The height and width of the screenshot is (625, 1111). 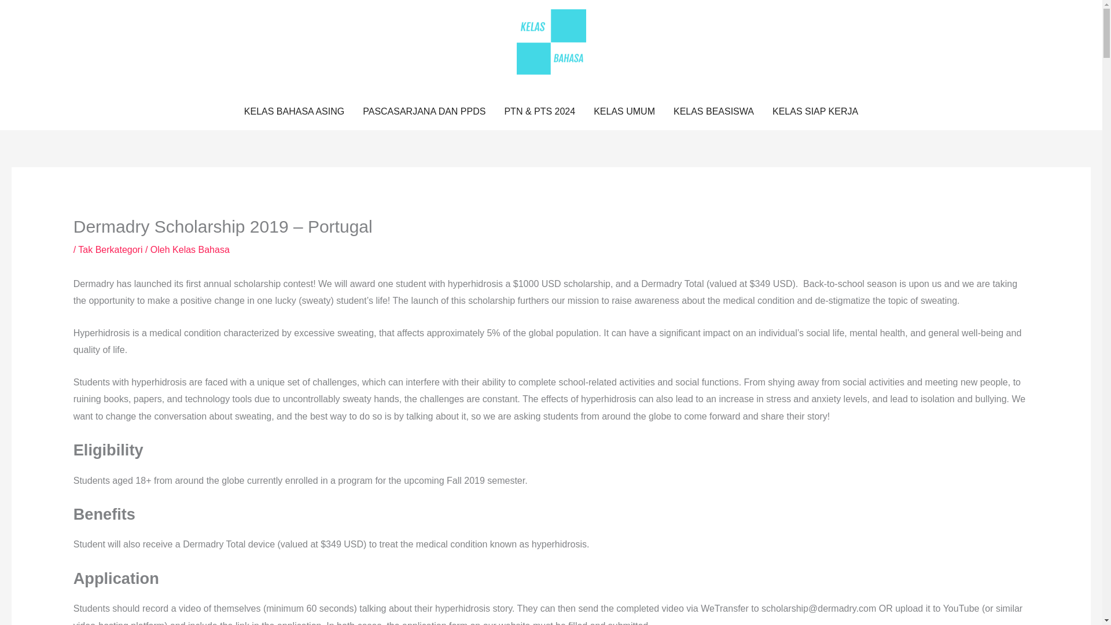 I want to click on Lihat seluruh tulisan oleh Kelas Bahasa, so click(x=201, y=249).